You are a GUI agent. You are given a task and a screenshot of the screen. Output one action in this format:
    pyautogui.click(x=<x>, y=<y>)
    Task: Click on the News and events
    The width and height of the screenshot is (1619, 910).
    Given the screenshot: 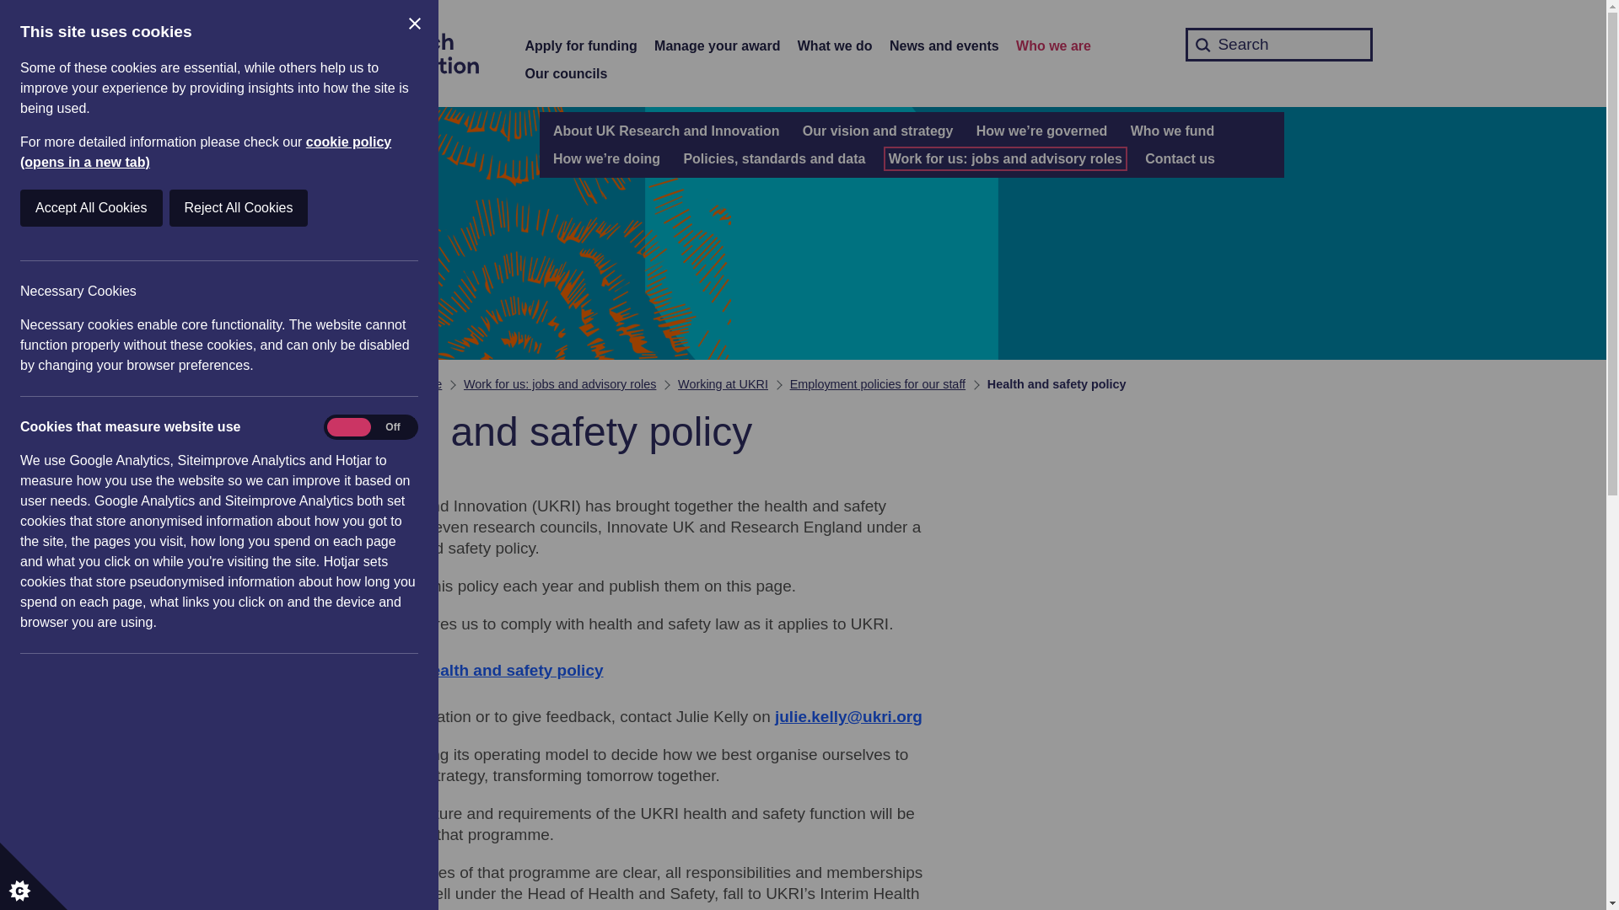 What is the action you would take?
    pyautogui.click(x=944, y=46)
    